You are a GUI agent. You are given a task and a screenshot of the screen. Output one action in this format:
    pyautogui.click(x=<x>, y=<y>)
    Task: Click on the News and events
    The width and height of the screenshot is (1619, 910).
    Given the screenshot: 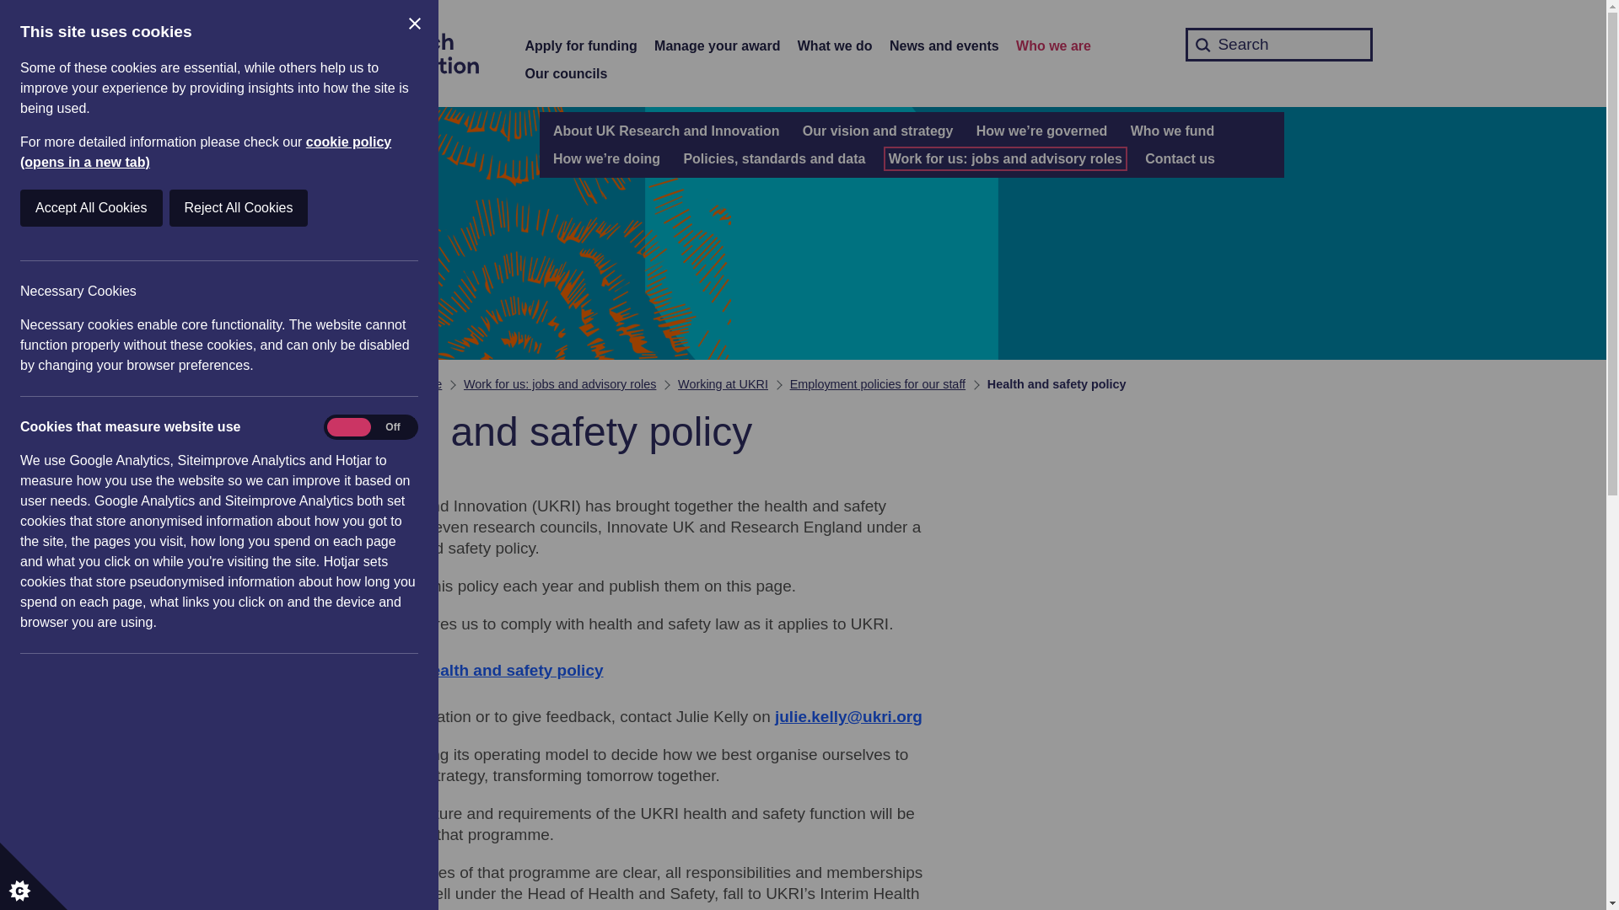 What is the action you would take?
    pyautogui.click(x=944, y=46)
    